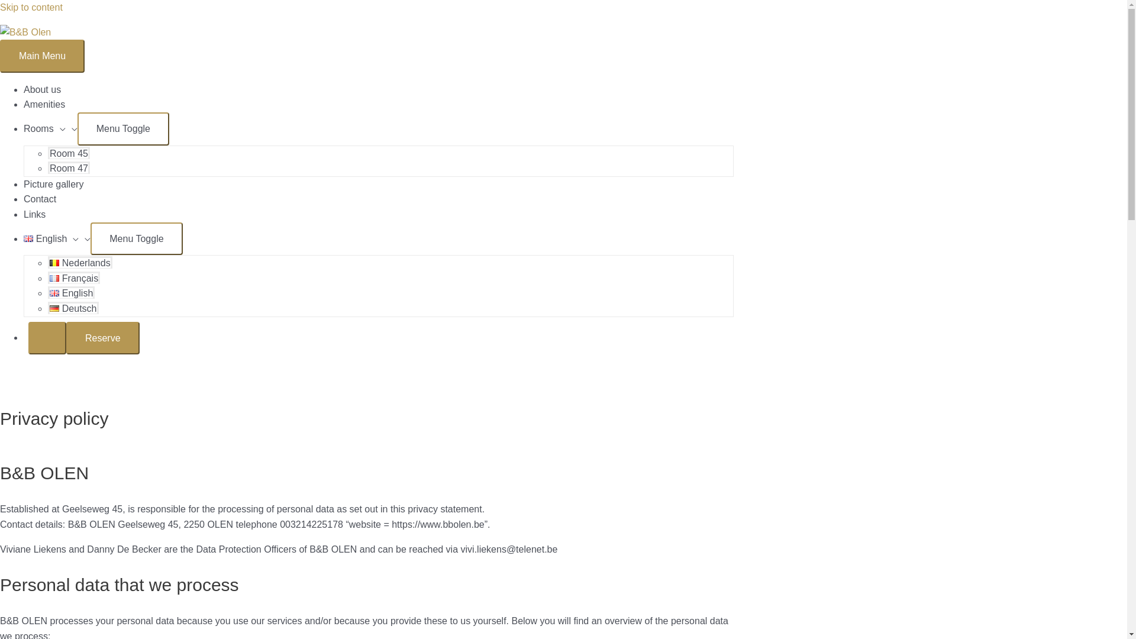 The height and width of the screenshot is (639, 1136). Describe the element at coordinates (40, 199) in the screenshot. I see `Contact` at that location.